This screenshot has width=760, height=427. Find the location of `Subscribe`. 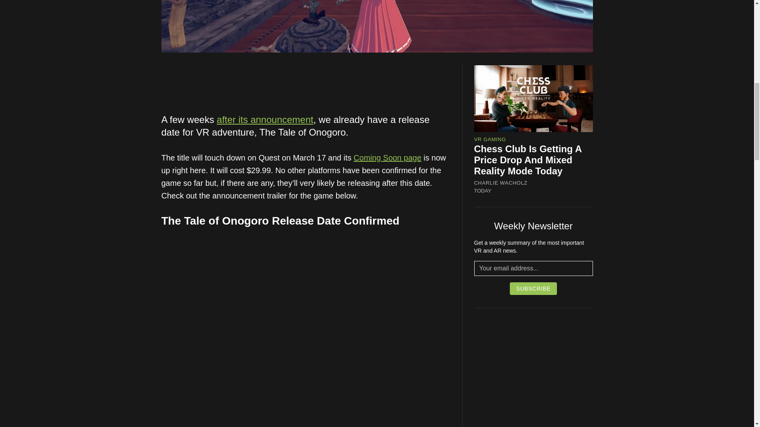

Subscribe is located at coordinates (534, 289).